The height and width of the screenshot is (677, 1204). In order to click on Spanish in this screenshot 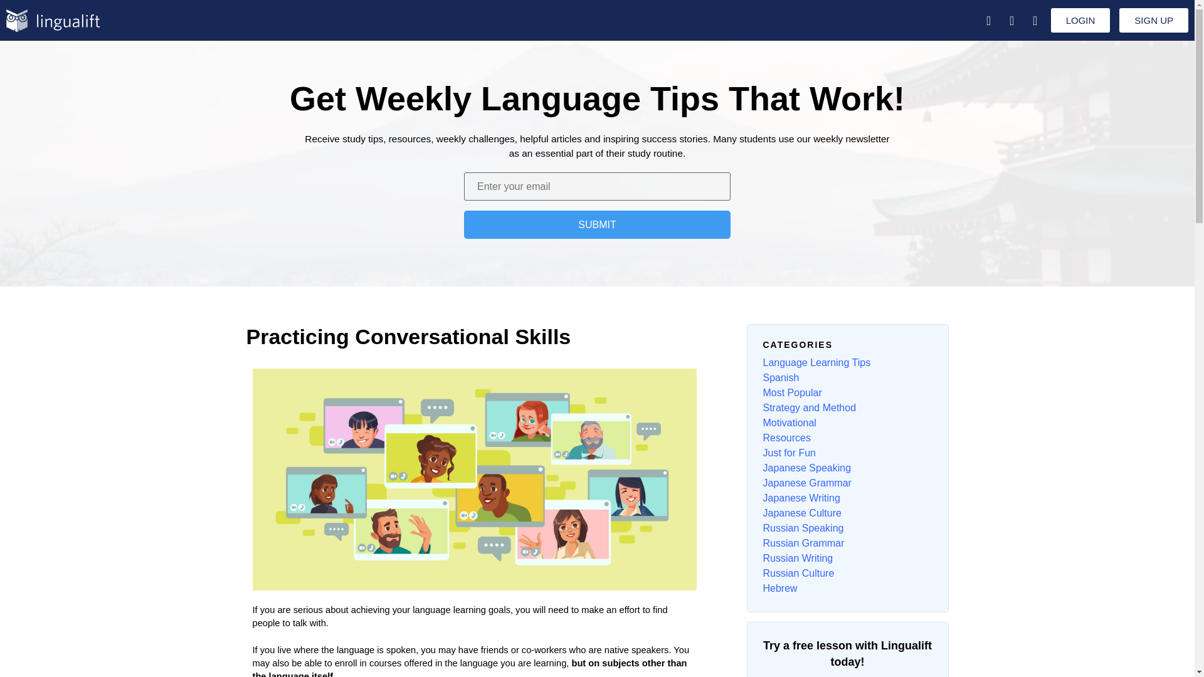, I will do `click(780, 377)`.